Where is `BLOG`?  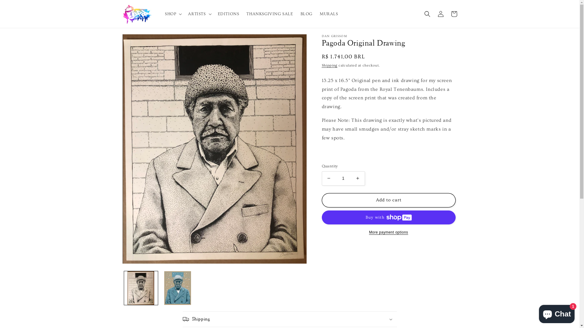 BLOG is located at coordinates (307, 14).